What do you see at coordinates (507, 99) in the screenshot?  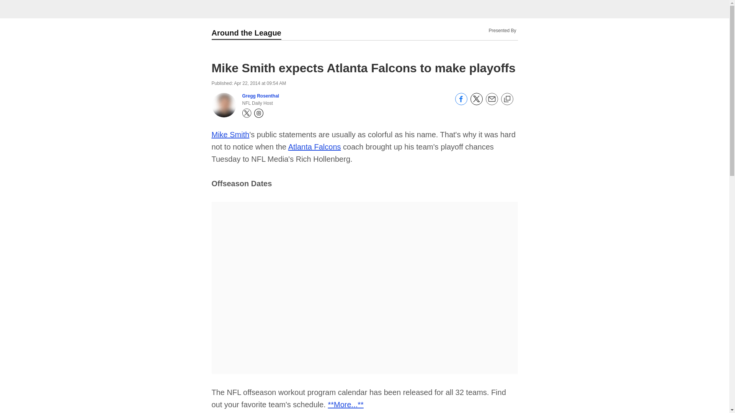 I see `Copy link` at bounding box center [507, 99].